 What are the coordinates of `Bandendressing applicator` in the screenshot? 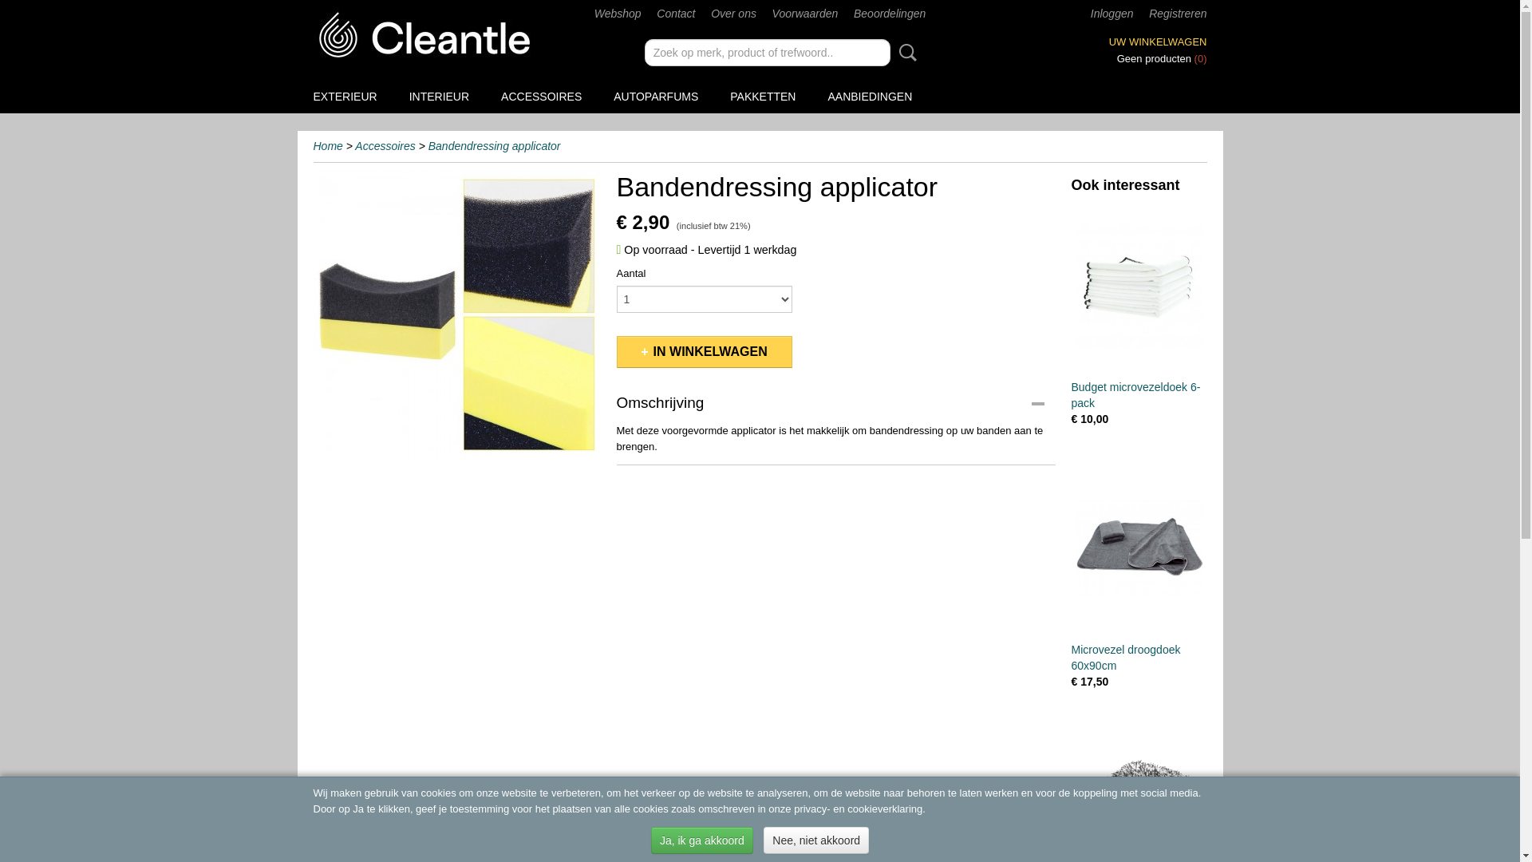 It's located at (495, 146).